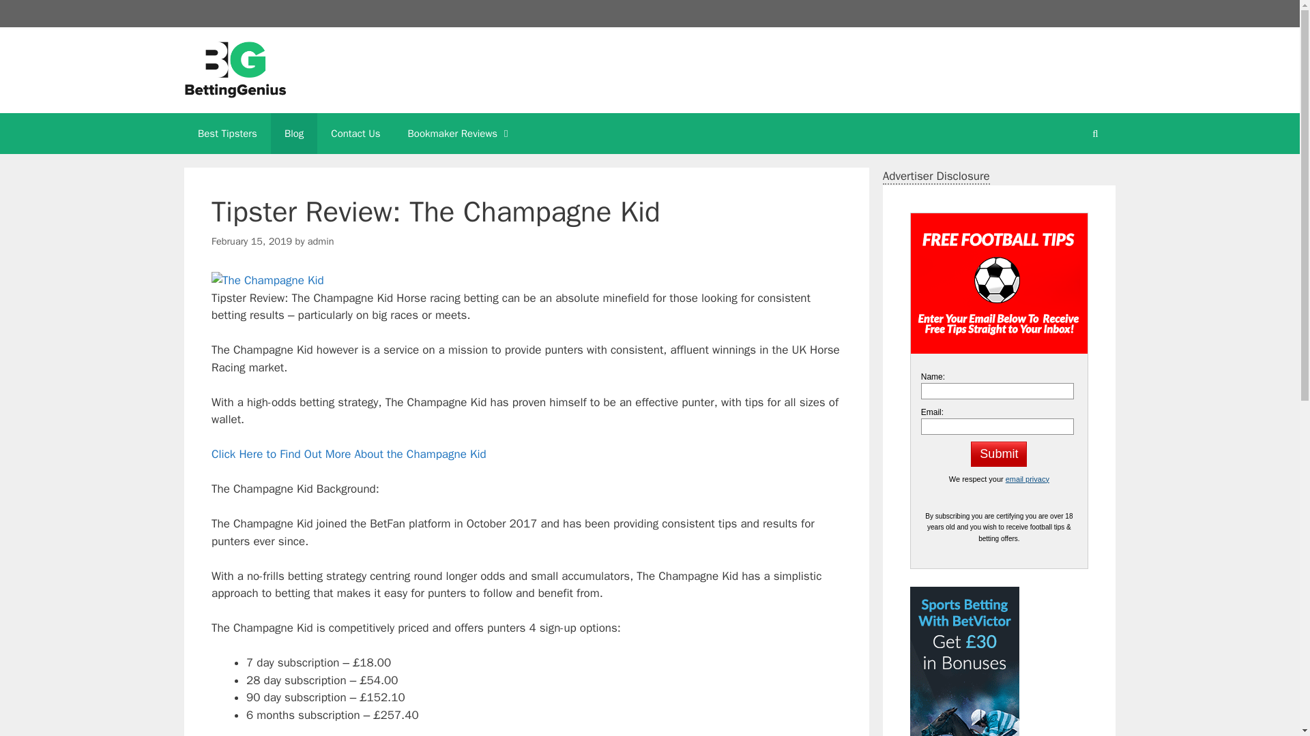  What do you see at coordinates (32, 16) in the screenshot?
I see `Search` at bounding box center [32, 16].